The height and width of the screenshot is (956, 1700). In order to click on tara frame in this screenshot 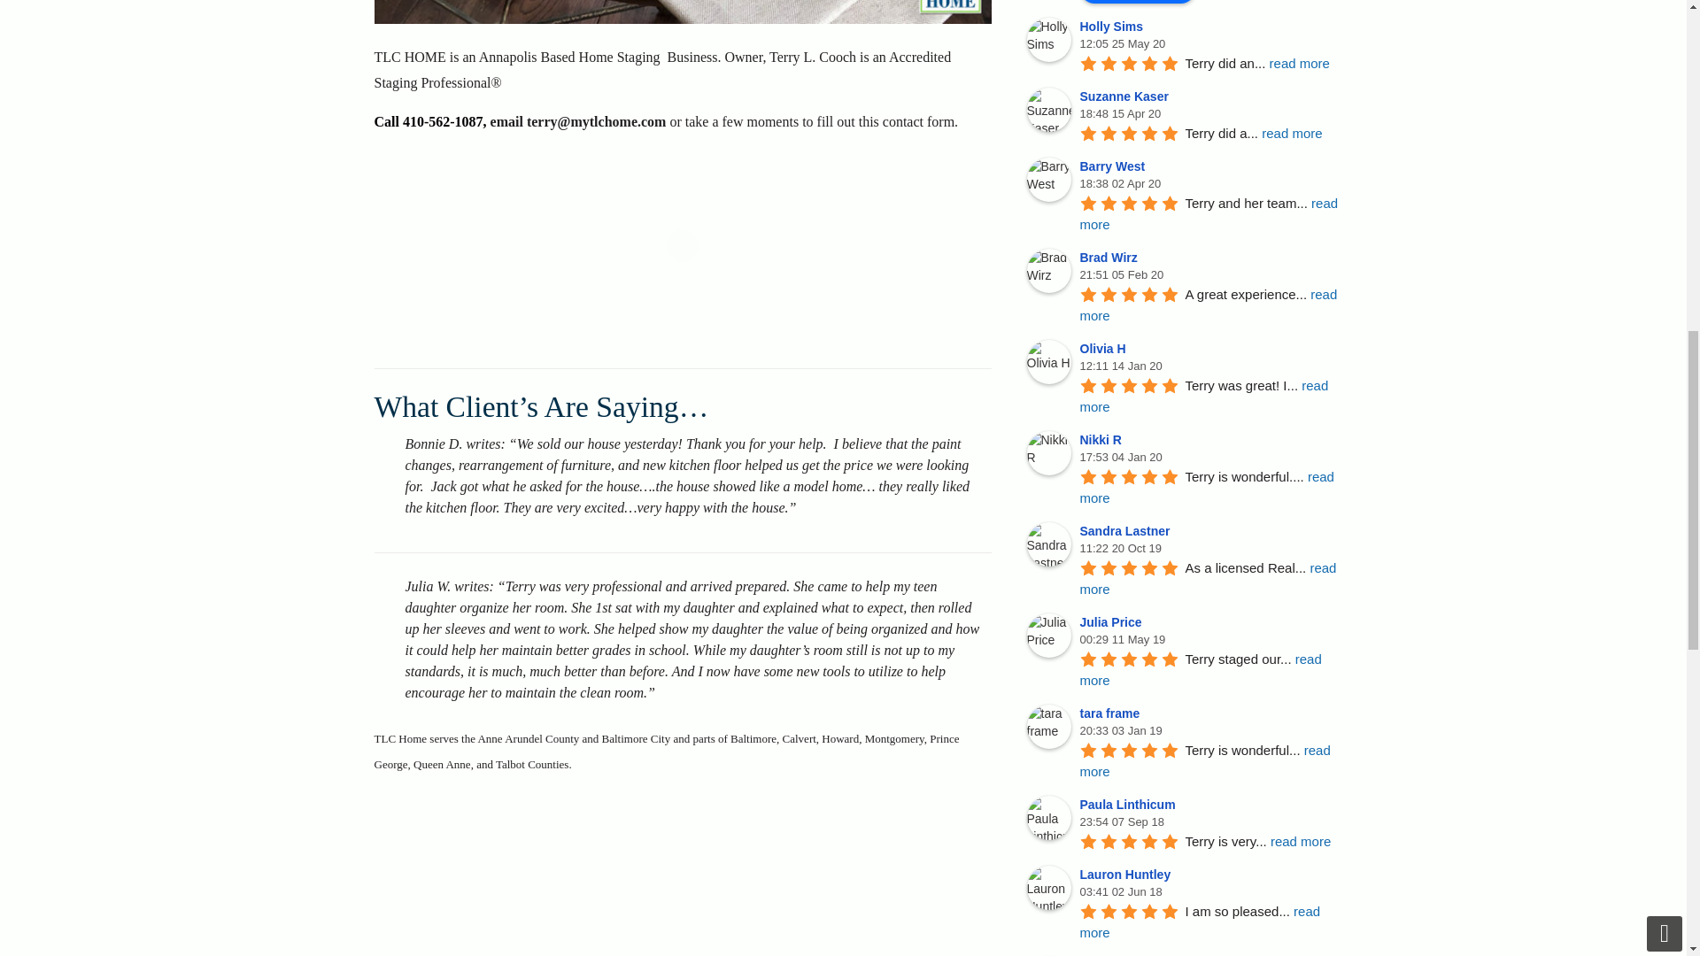, I will do `click(1112, 713)`.